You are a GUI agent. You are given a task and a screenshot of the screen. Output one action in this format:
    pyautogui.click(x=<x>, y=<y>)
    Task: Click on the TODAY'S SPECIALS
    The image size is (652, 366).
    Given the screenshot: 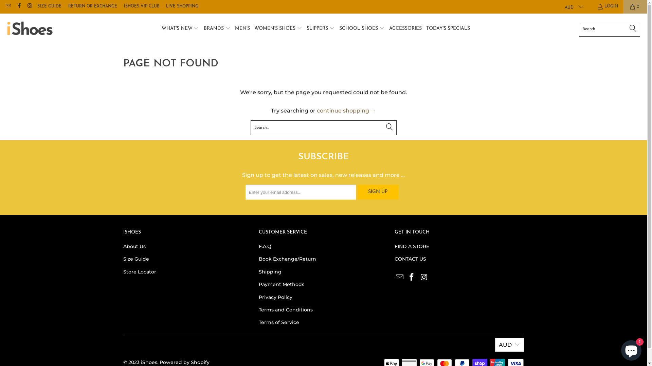 What is the action you would take?
    pyautogui.click(x=448, y=29)
    